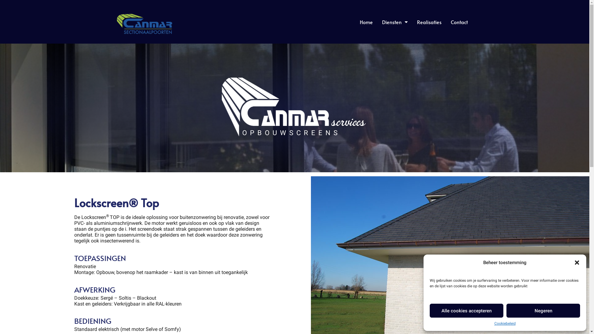  What do you see at coordinates (459, 22) in the screenshot?
I see `Contact` at bounding box center [459, 22].